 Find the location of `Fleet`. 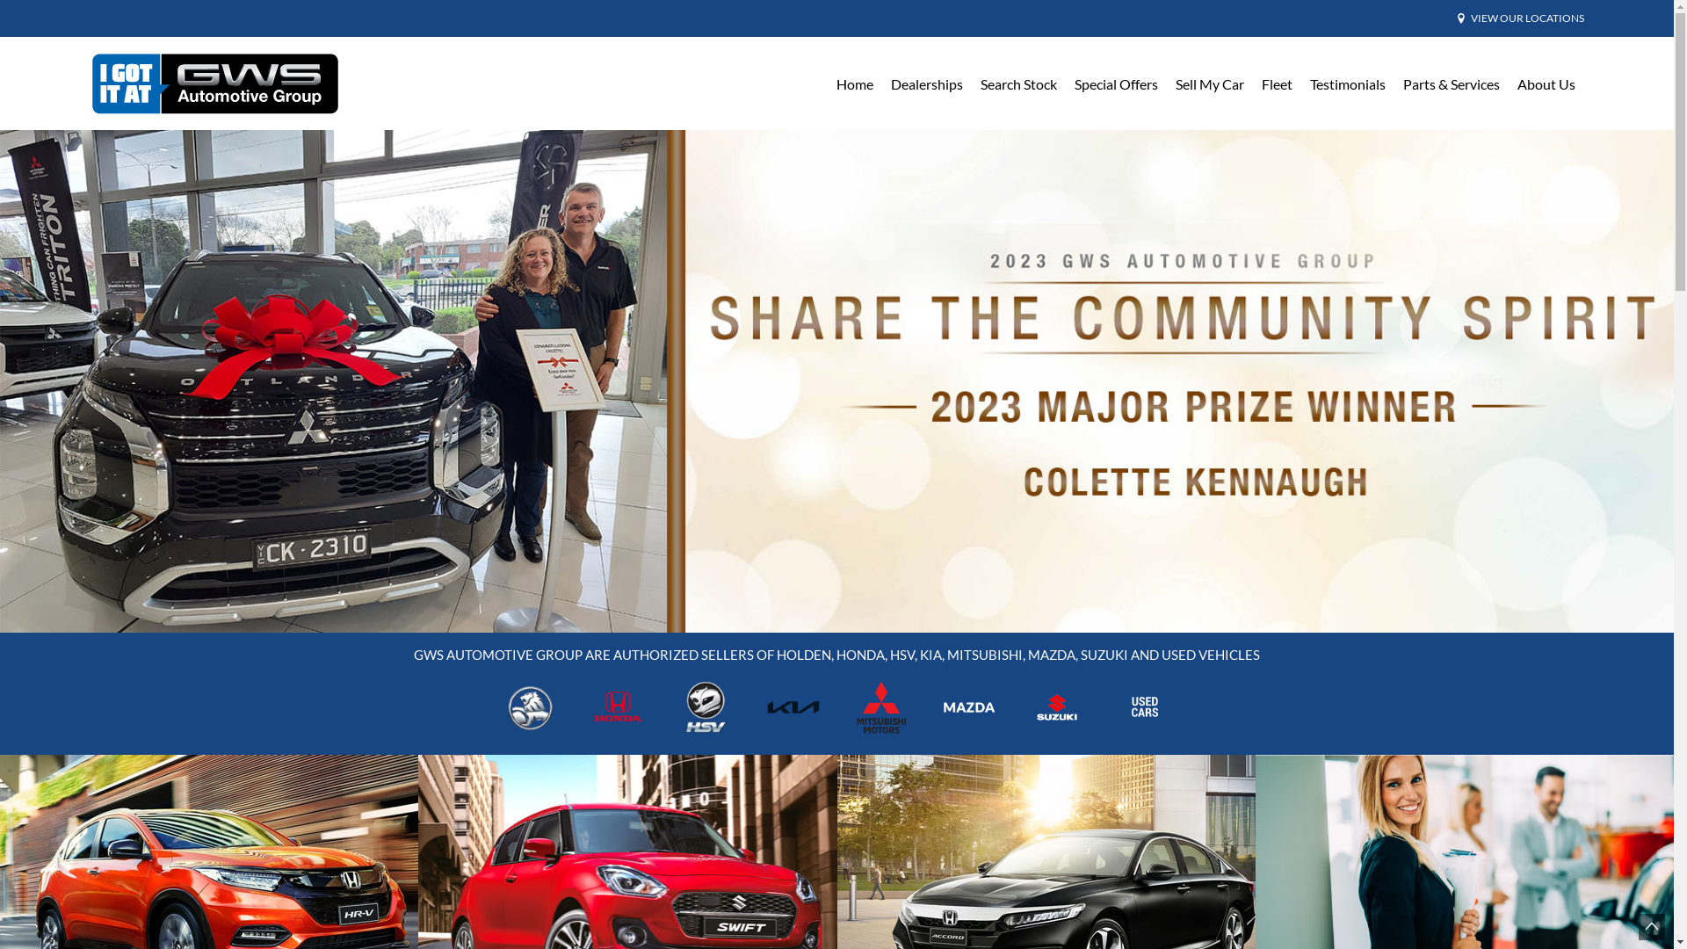

Fleet is located at coordinates (1278, 84).